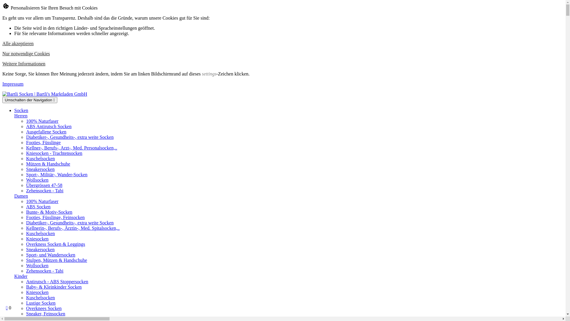 The width and height of the screenshot is (570, 321). What do you see at coordinates (13, 84) in the screenshot?
I see `Impressum` at bounding box center [13, 84].